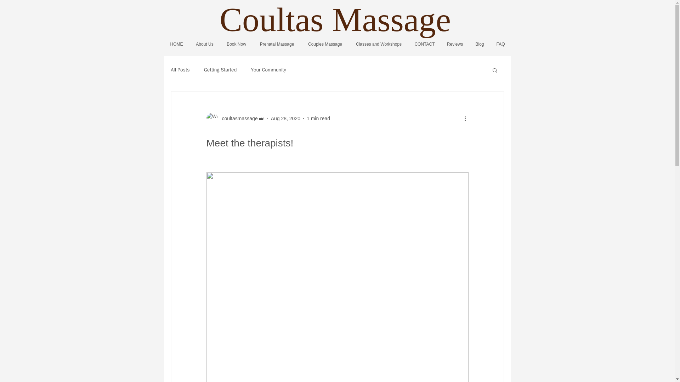  What do you see at coordinates (220, 70) in the screenshot?
I see `Getting Started` at bounding box center [220, 70].